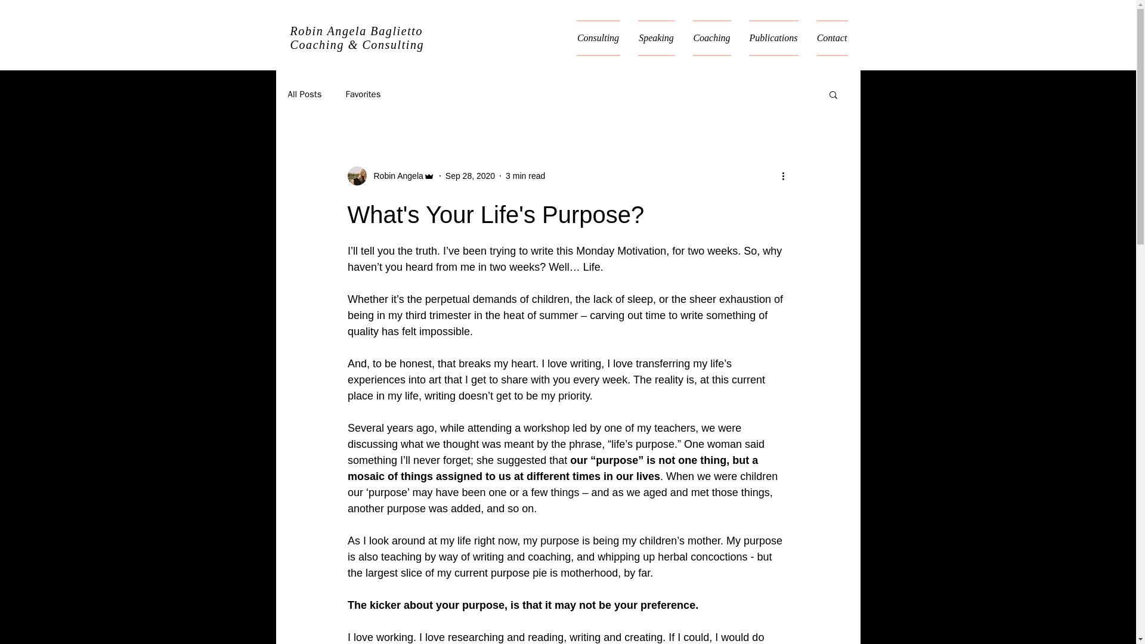 The height and width of the screenshot is (644, 1145). Describe the element at coordinates (363, 94) in the screenshot. I see `Favorites` at that location.